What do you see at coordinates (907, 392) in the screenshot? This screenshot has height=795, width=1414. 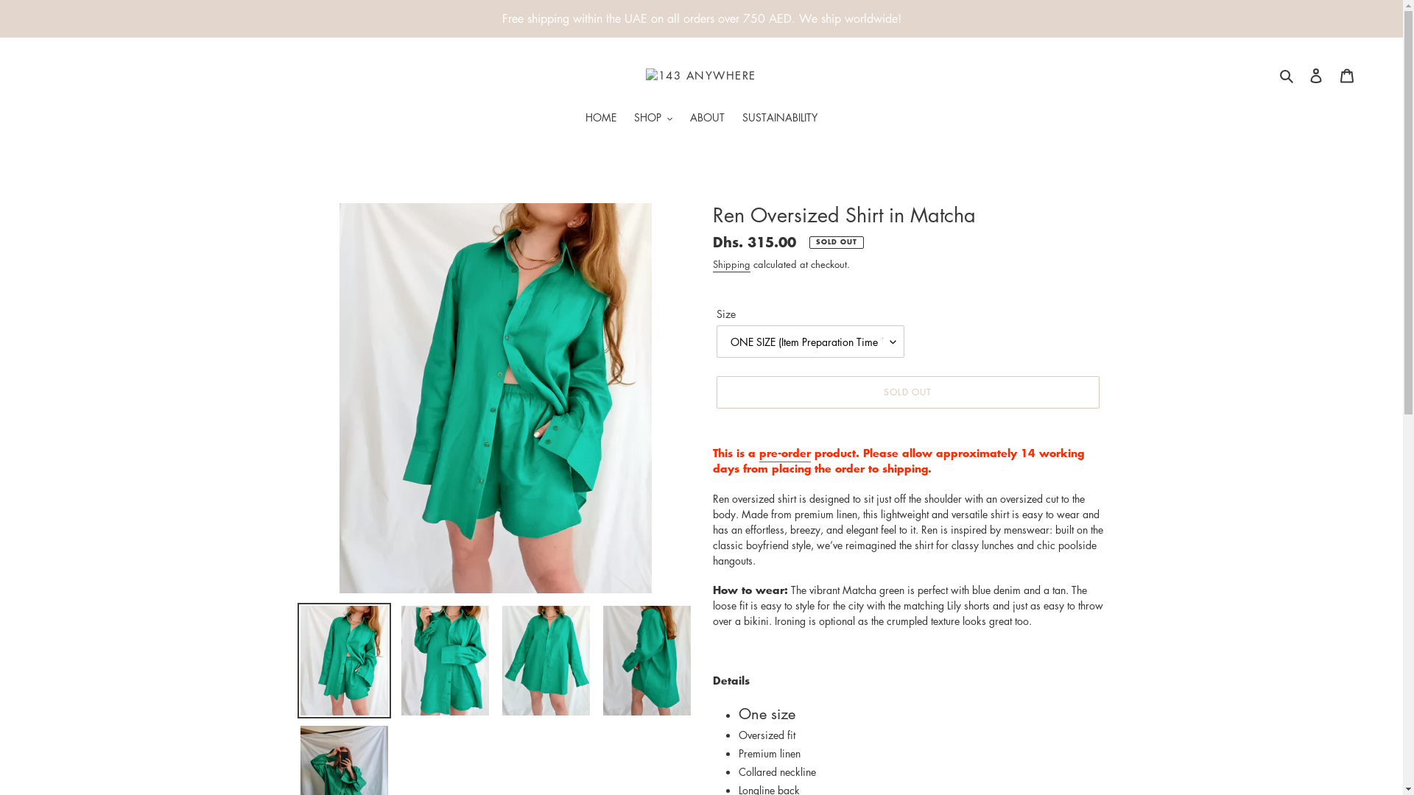 I see `SOLD OUT` at bounding box center [907, 392].